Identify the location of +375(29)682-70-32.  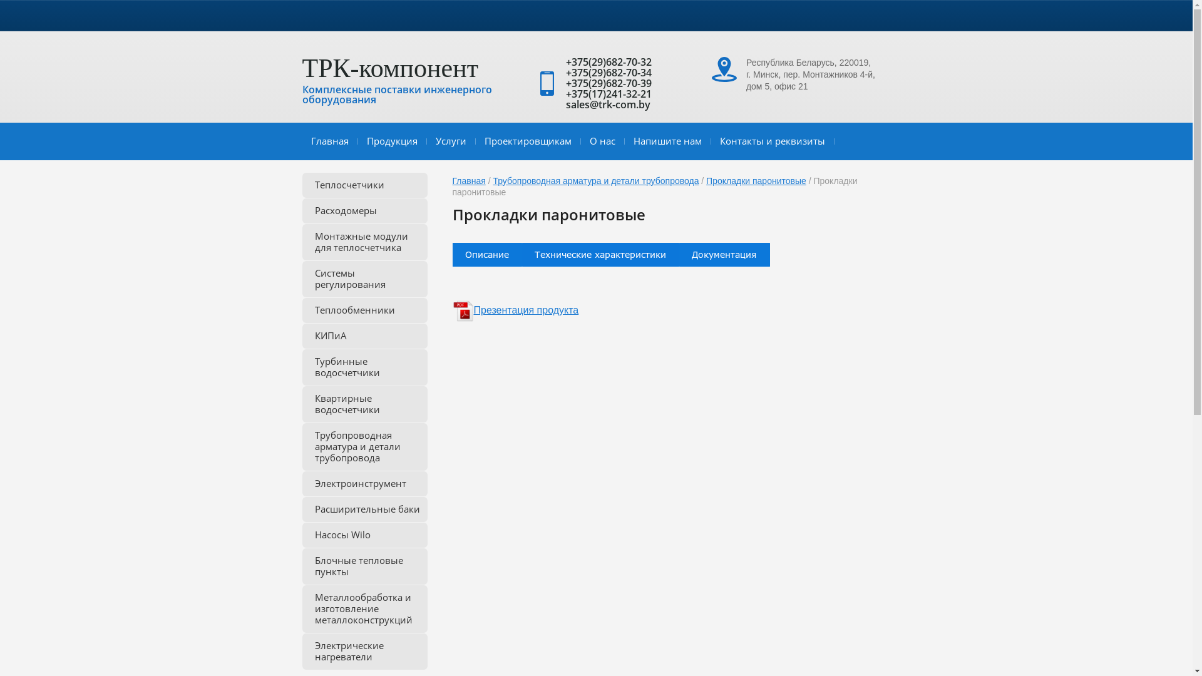
(609, 62).